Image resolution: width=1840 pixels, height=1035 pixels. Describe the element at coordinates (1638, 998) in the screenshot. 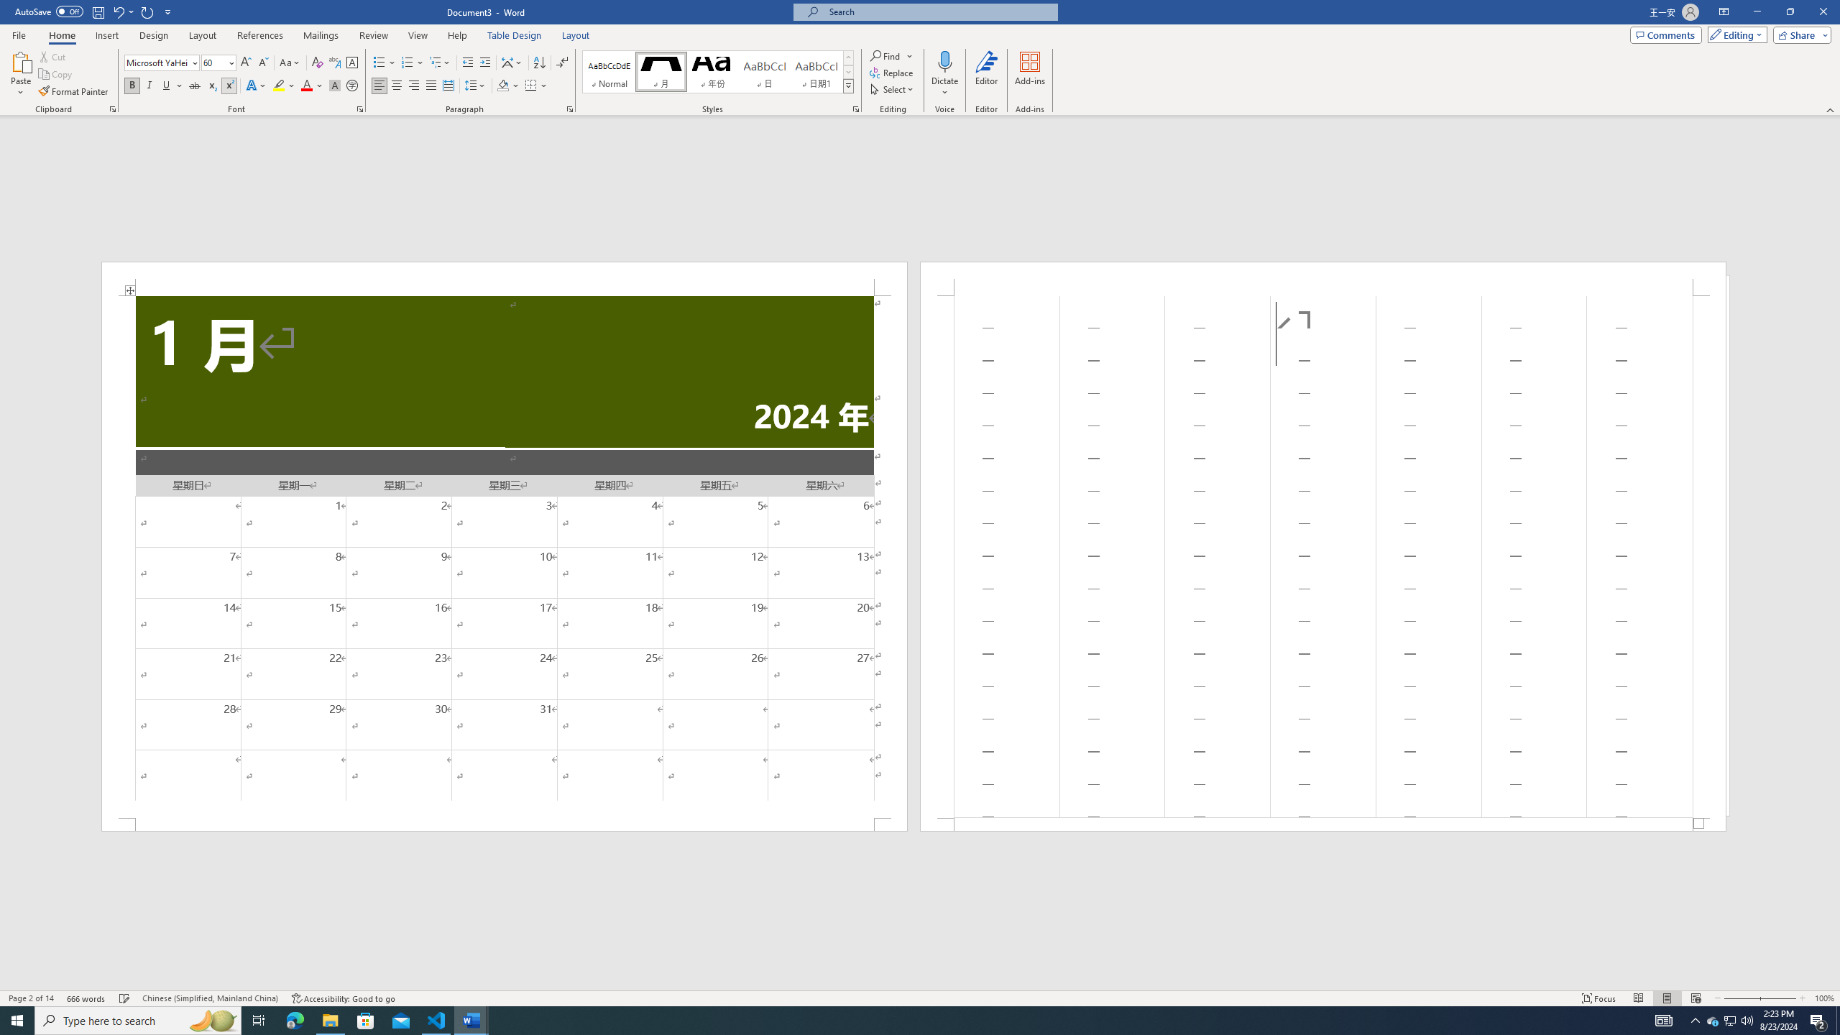

I see `Read Mode` at that location.